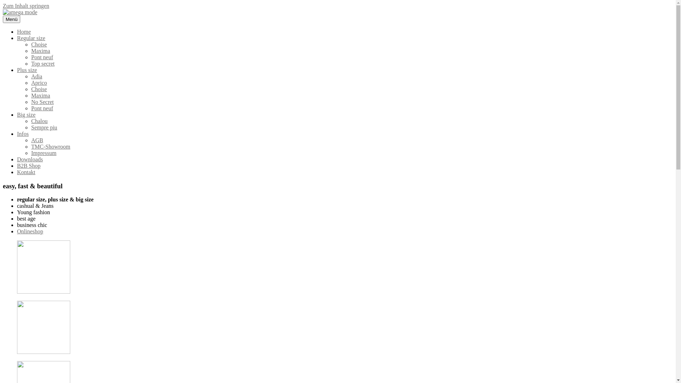  Describe the element at coordinates (30, 231) in the screenshot. I see `Onlineshop` at that location.